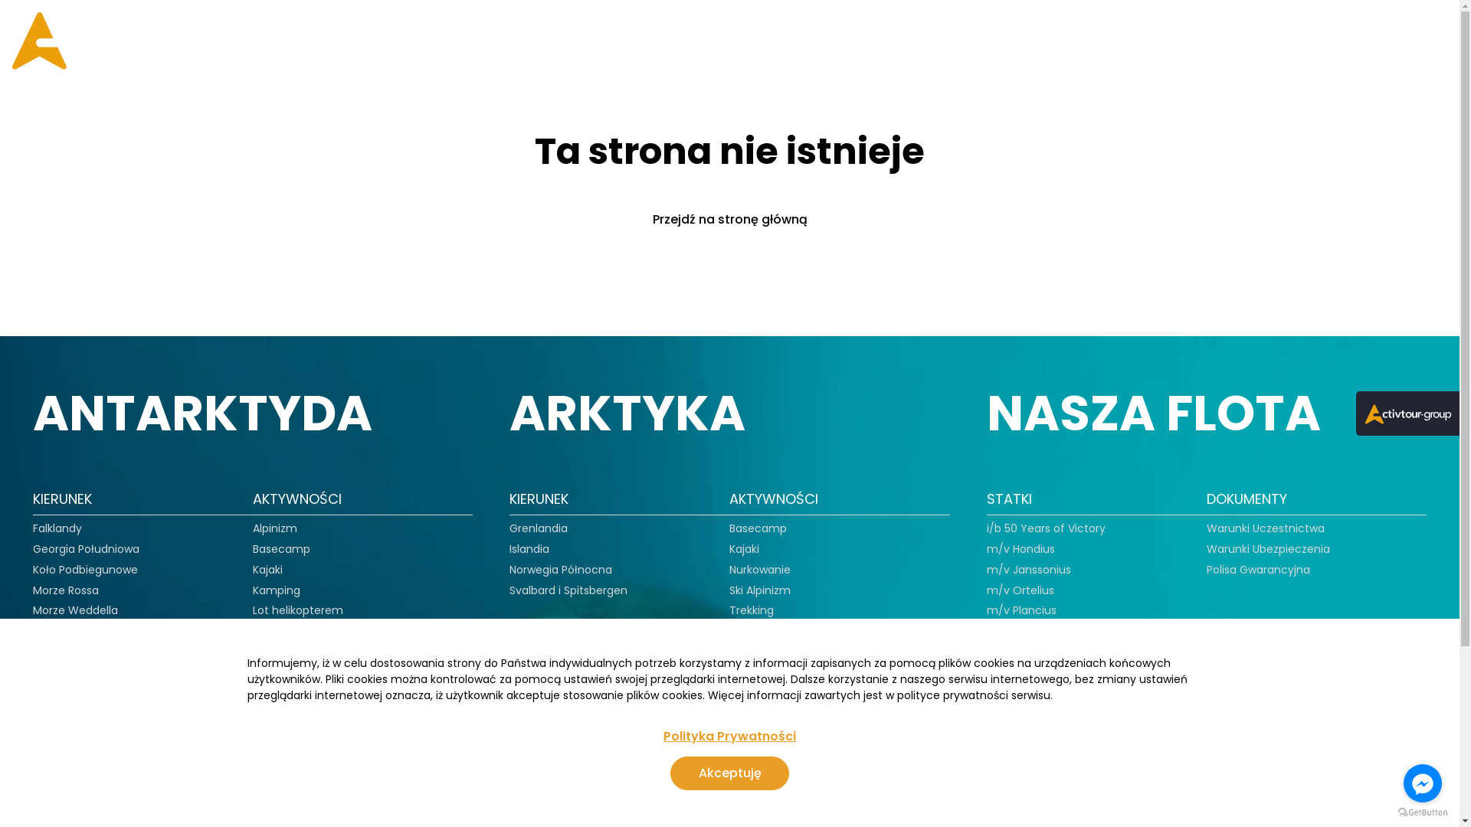  Describe the element at coordinates (751, 611) in the screenshot. I see `Trekking` at that location.